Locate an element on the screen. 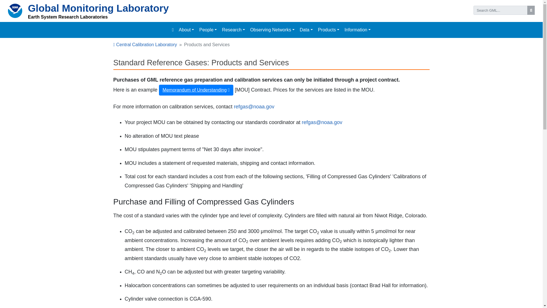 This screenshot has width=547, height=308. Research is located at coordinates (233, 30).